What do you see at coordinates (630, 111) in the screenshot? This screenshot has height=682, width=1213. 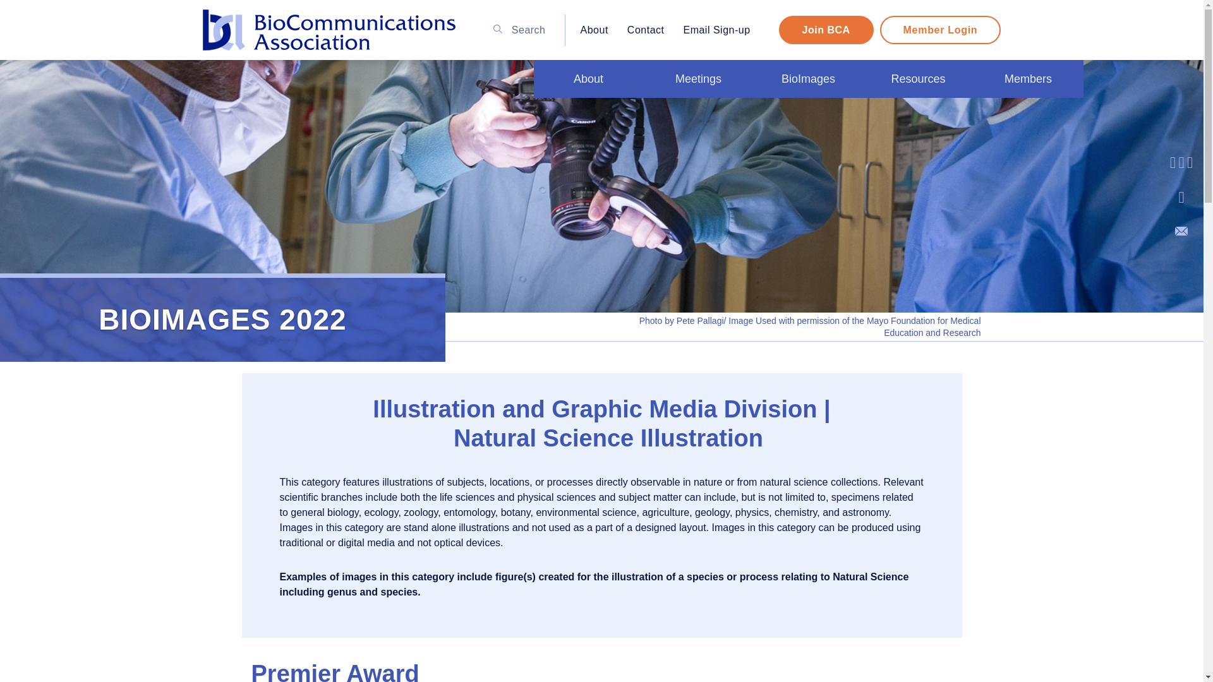 I see `FAQ` at bounding box center [630, 111].